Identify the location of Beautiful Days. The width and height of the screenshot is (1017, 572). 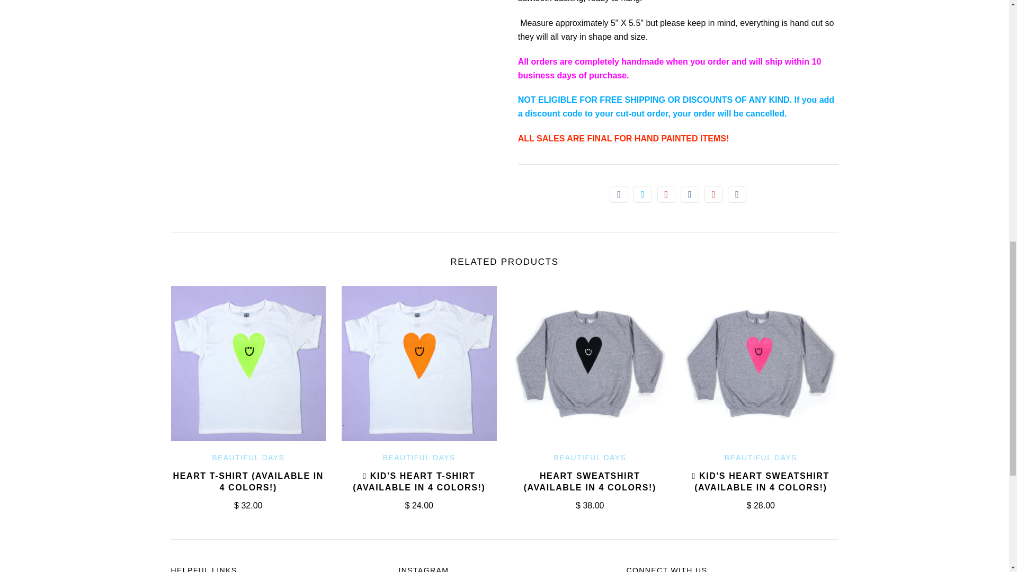
(761, 458).